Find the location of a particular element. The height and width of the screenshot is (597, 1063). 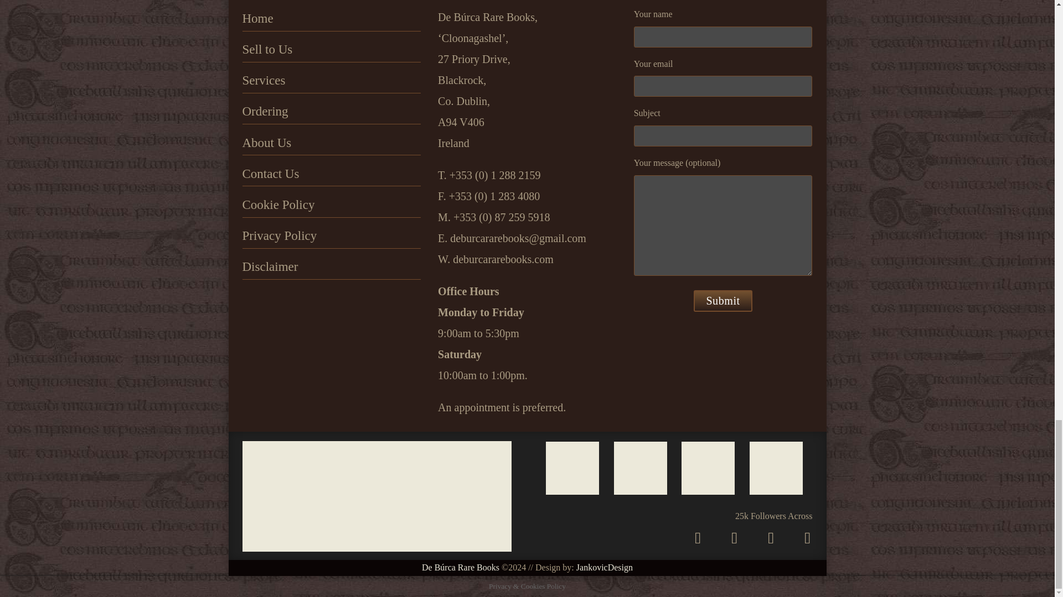

4-Logos-with-Text-2-350px is located at coordinates (377, 496).